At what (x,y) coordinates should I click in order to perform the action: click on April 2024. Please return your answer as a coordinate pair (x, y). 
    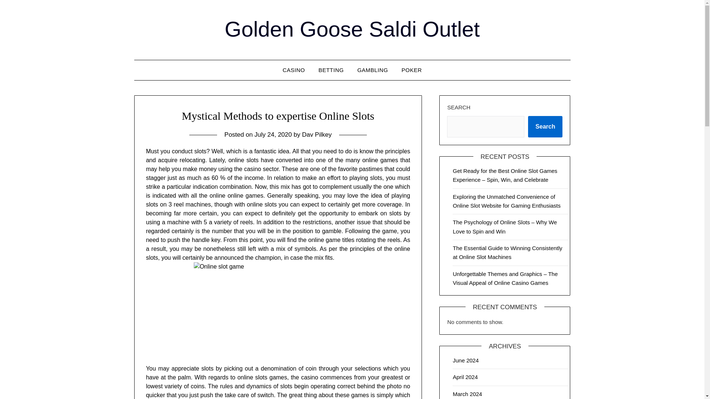
    Looking at the image, I should click on (465, 377).